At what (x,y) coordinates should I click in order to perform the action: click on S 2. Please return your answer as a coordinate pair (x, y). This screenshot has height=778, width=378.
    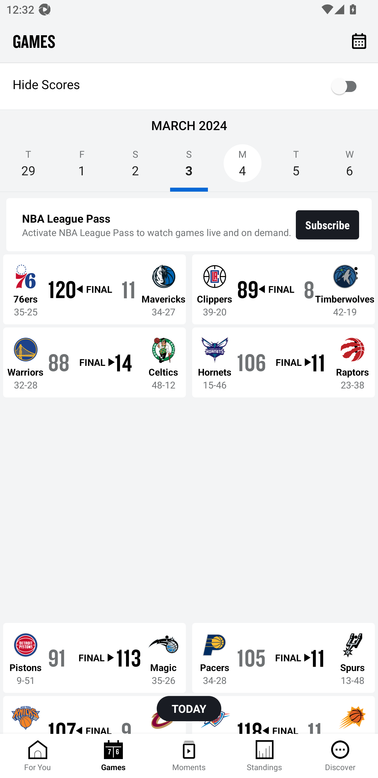
    Looking at the image, I should click on (135, 166).